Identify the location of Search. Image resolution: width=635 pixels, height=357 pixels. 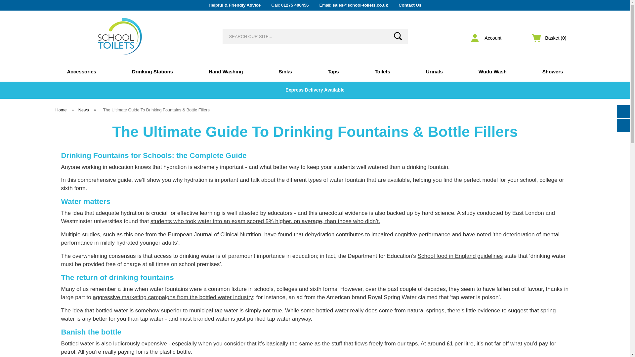
(398, 36).